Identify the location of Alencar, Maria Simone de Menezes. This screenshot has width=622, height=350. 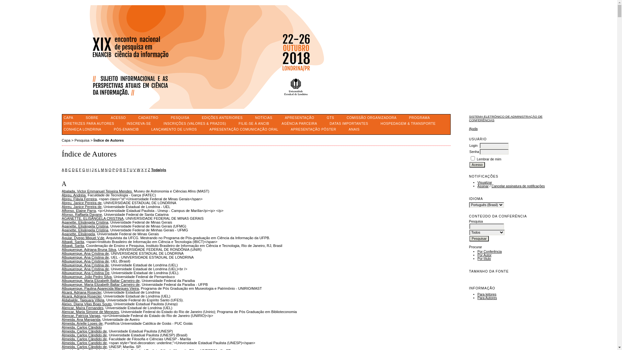
(90, 312).